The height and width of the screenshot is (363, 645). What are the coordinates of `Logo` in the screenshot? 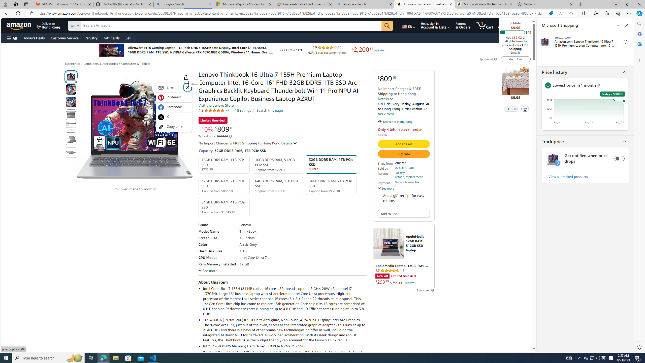 It's located at (290, 50).